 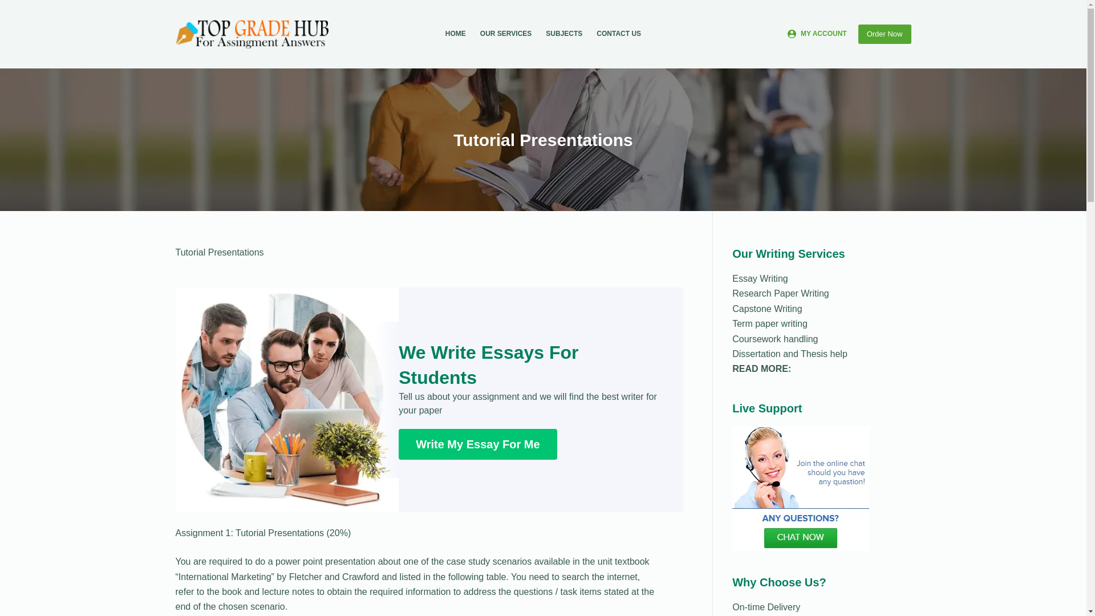 What do you see at coordinates (543, 139) in the screenshot?
I see `Tutorial Presentations` at bounding box center [543, 139].